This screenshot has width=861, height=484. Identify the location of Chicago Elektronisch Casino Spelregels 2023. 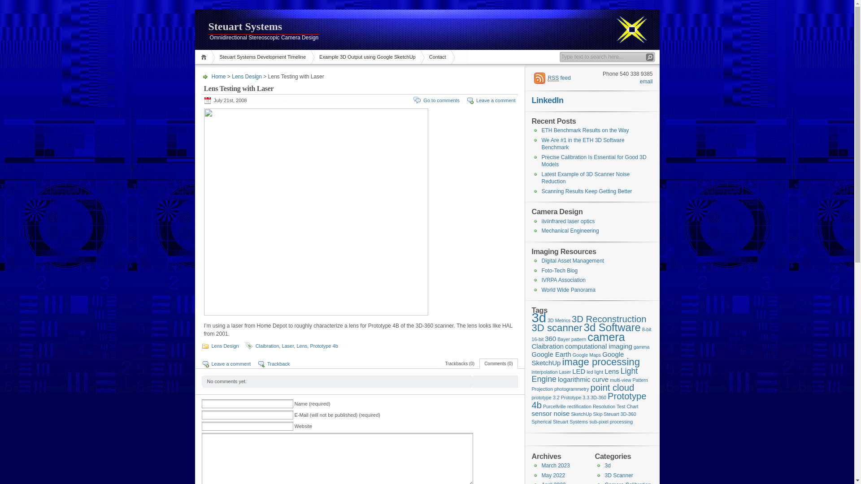
(55, 19).